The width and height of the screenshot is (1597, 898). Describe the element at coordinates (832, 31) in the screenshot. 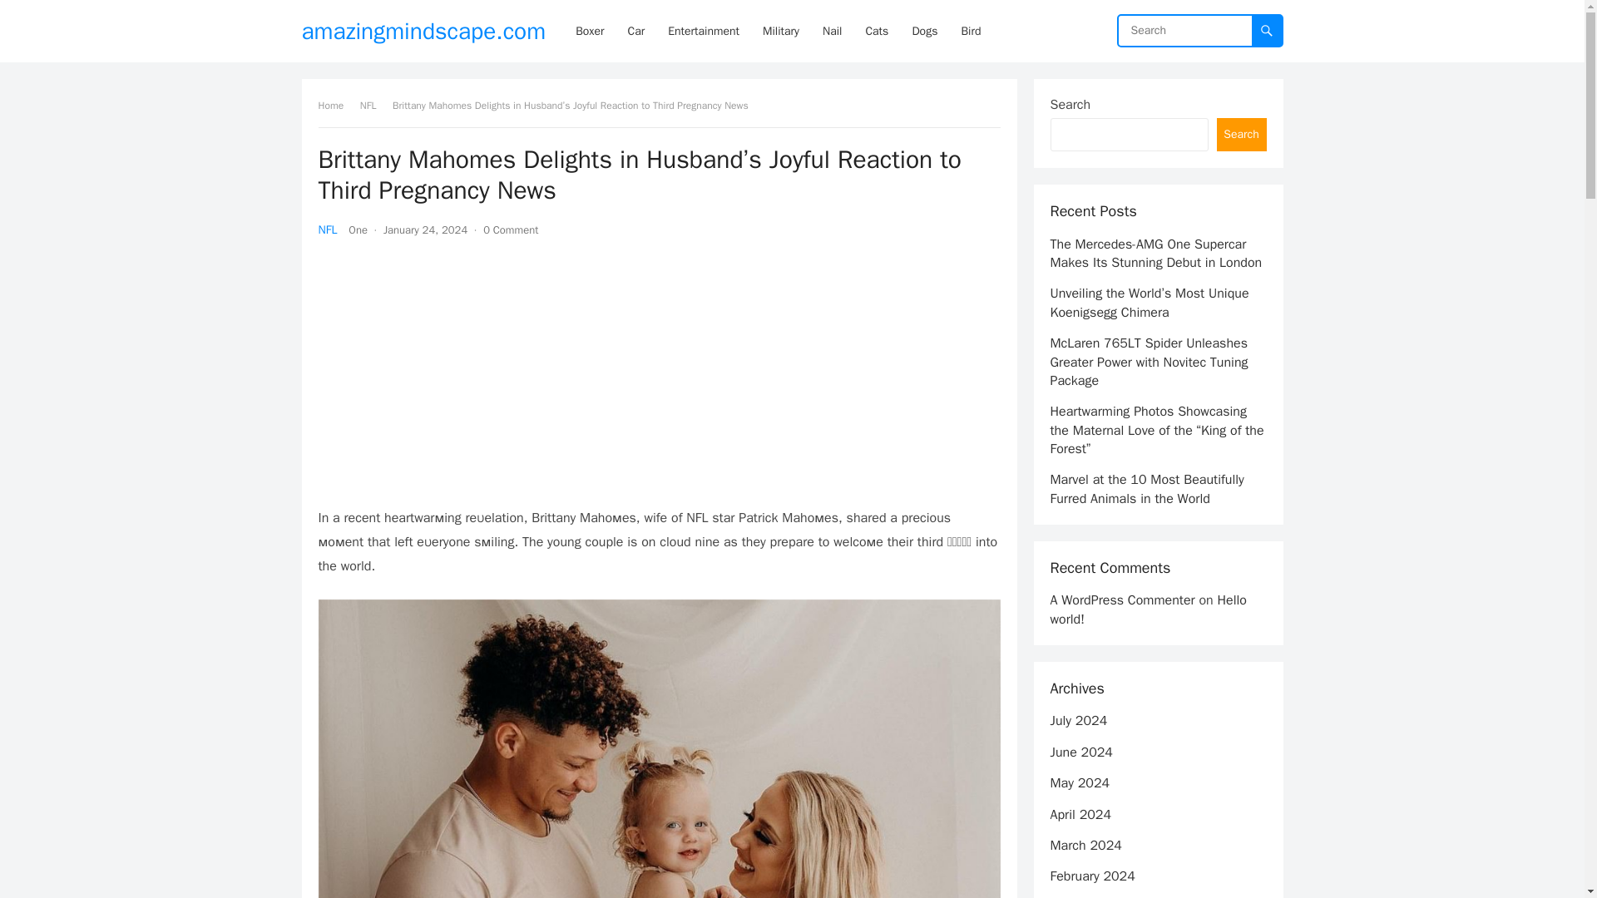

I see `Nail` at that location.